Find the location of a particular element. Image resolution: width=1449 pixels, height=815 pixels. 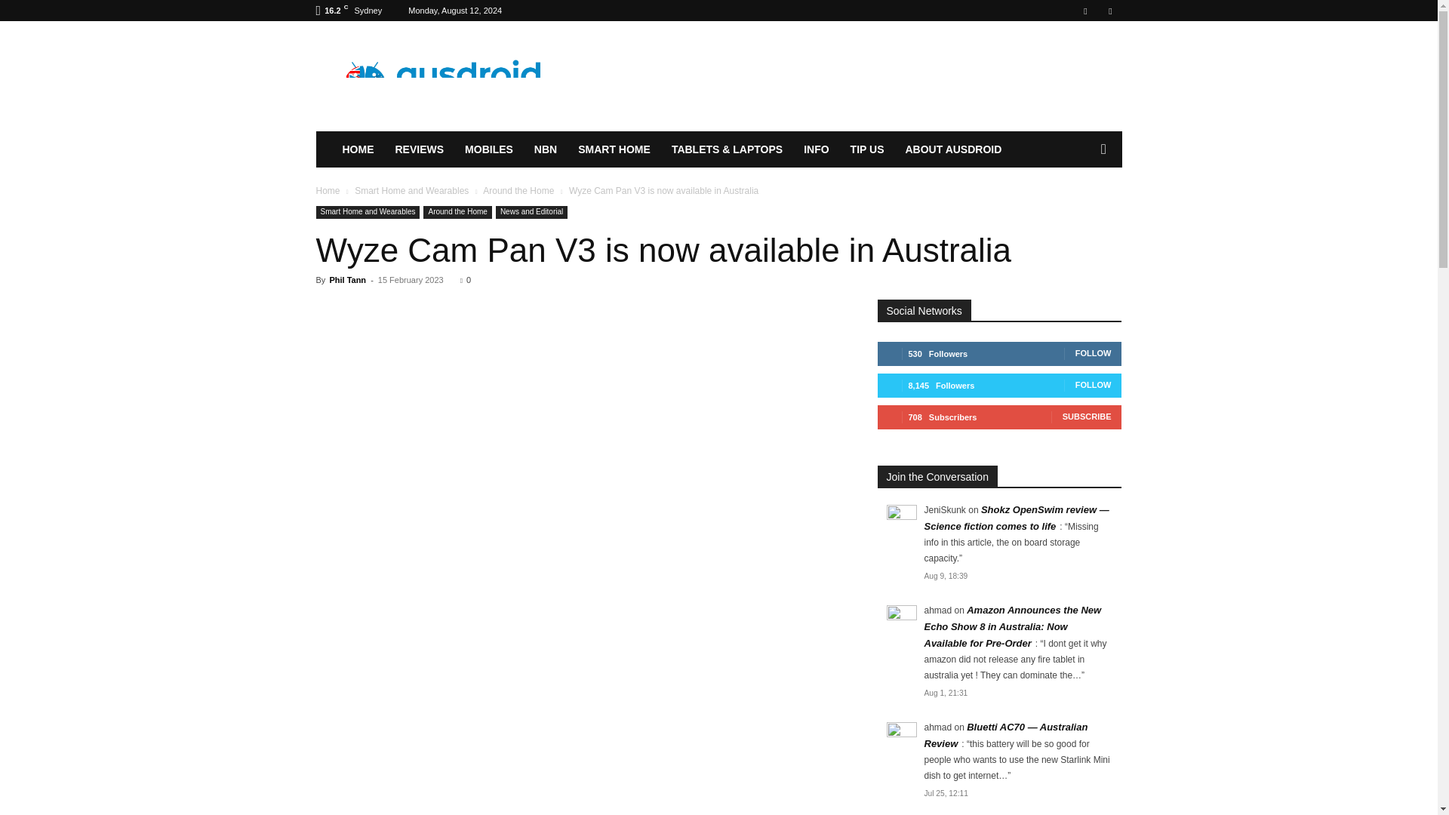

Telegram is located at coordinates (1085, 11).